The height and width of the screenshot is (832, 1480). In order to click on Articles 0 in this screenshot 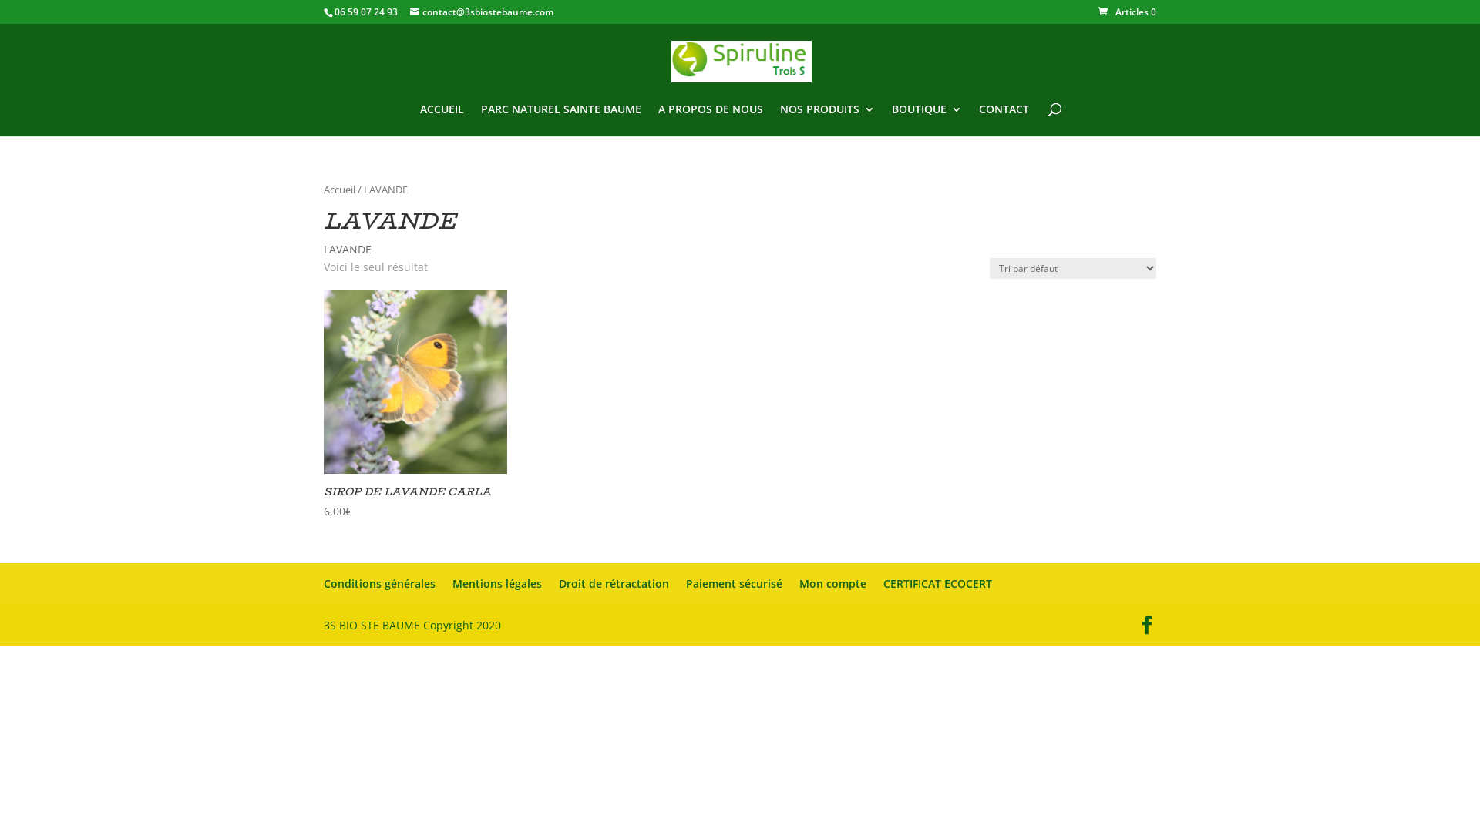, I will do `click(1127, 12)`.